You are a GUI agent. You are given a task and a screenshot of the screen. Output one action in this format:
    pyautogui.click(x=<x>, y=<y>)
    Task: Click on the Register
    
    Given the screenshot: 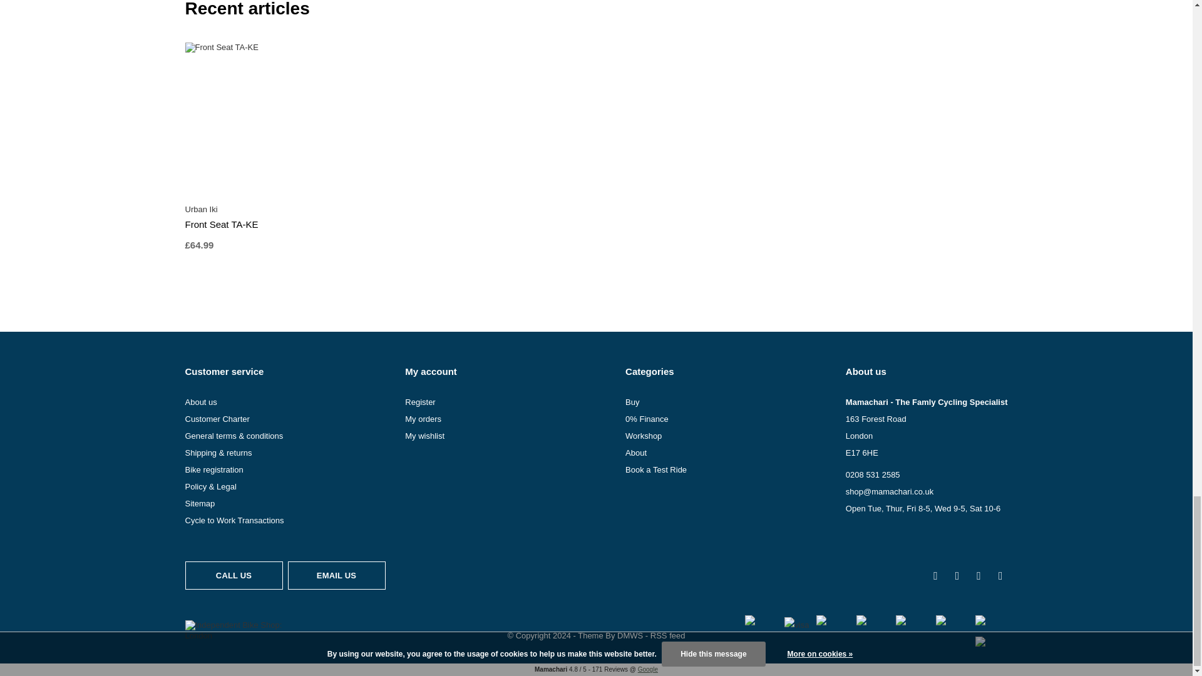 What is the action you would take?
    pyautogui.click(x=420, y=401)
    